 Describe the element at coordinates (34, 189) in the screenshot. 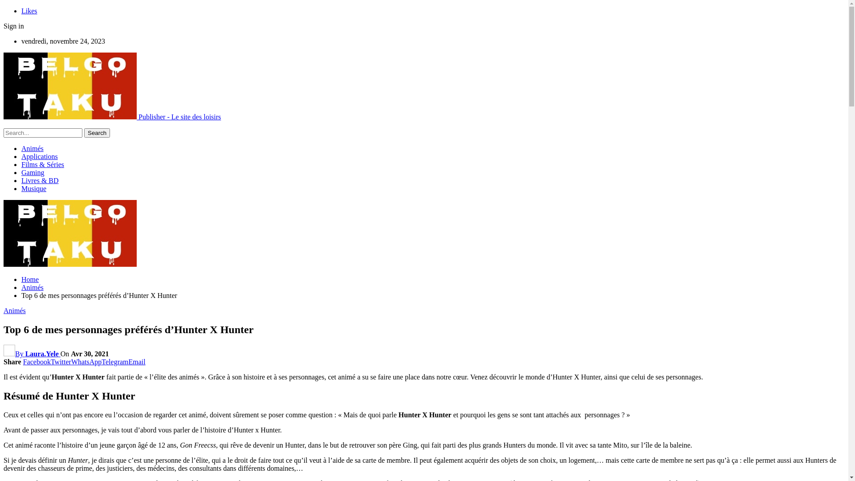

I see `Musique` at that location.